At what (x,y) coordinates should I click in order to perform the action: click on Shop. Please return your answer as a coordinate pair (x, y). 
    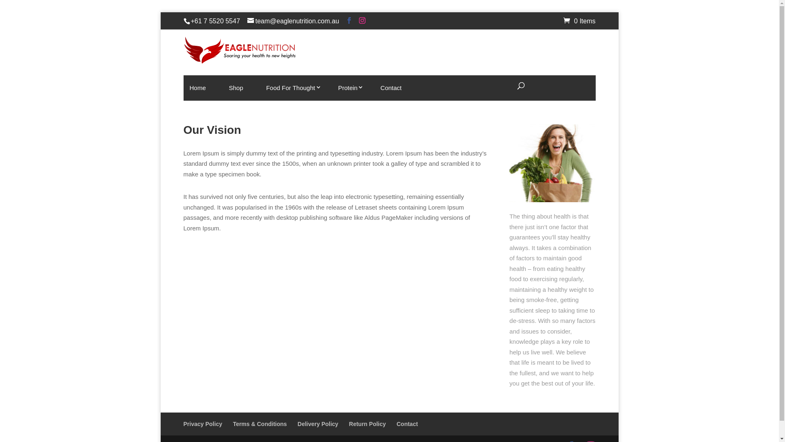
    Looking at the image, I should click on (236, 88).